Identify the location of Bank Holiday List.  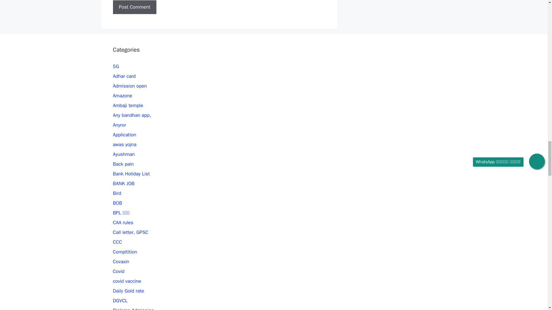
(131, 174).